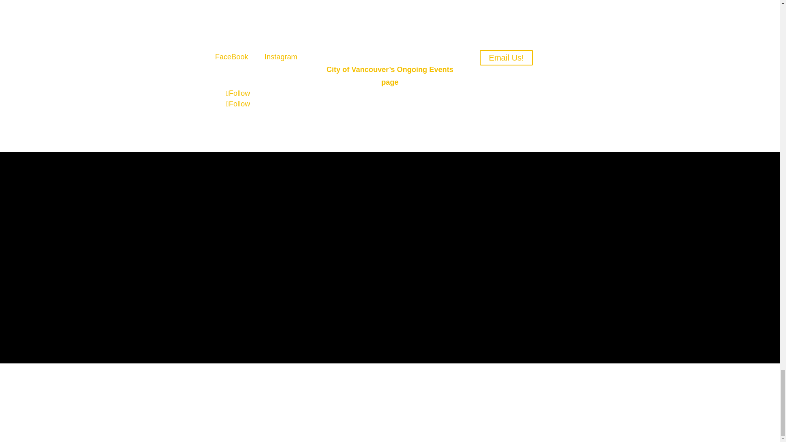  What do you see at coordinates (238, 104) in the screenshot?
I see `Follow on Instagram` at bounding box center [238, 104].